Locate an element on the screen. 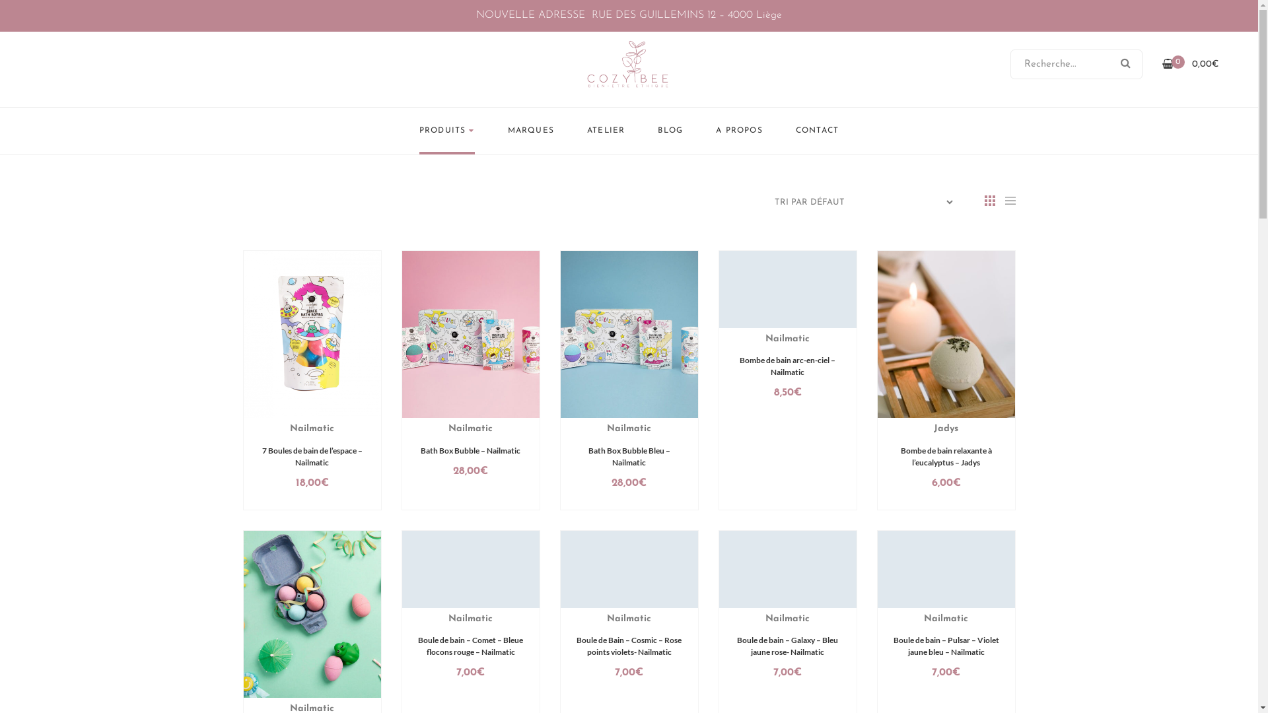  Nailmatic is located at coordinates (787, 619).